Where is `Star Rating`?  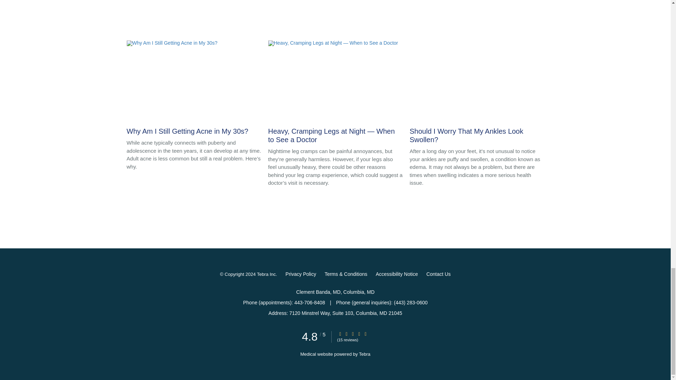 Star Rating is located at coordinates (340, 334).